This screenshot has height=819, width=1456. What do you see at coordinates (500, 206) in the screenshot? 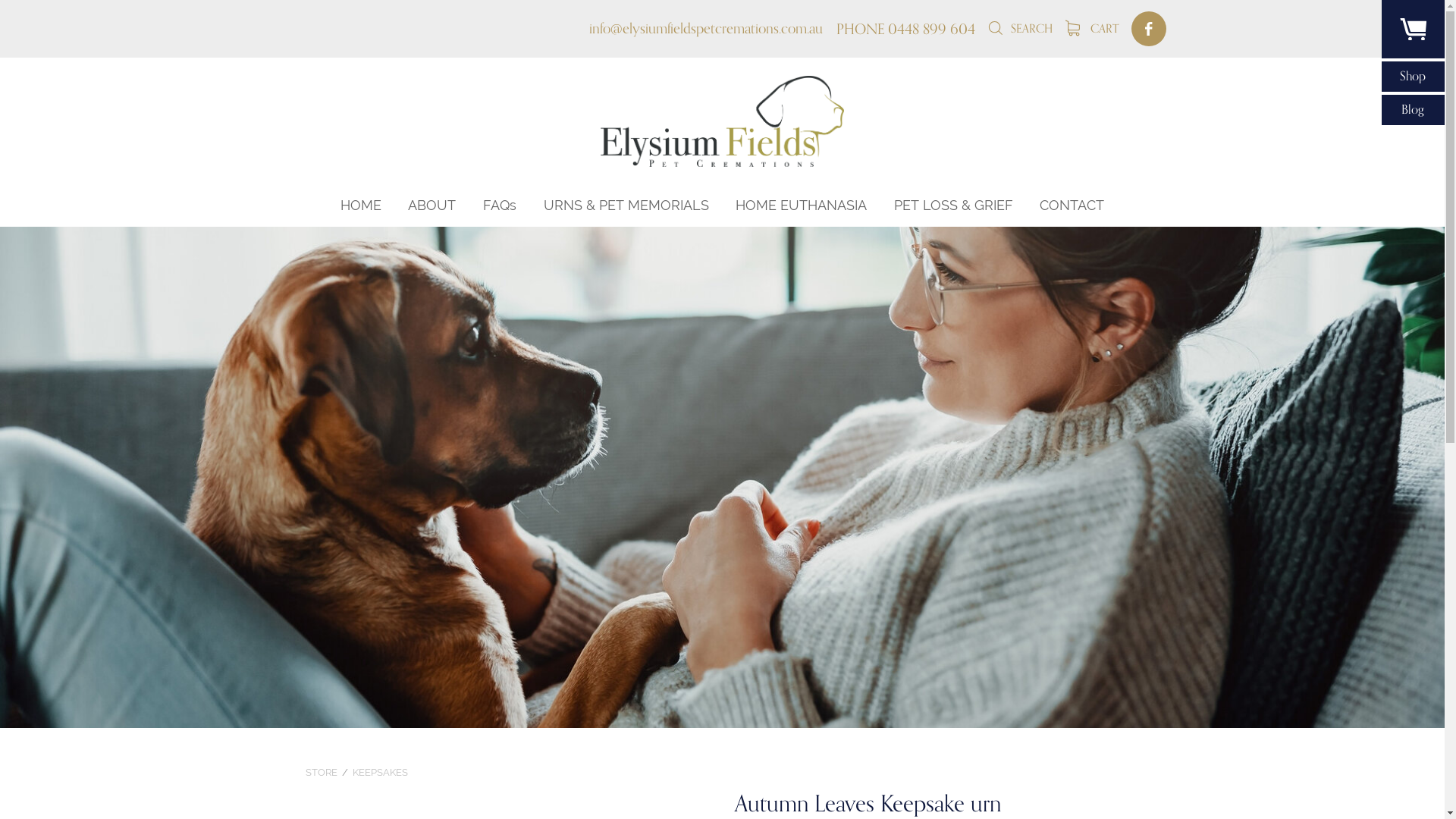
I see `FAQs` at bounding box center [500, 206].